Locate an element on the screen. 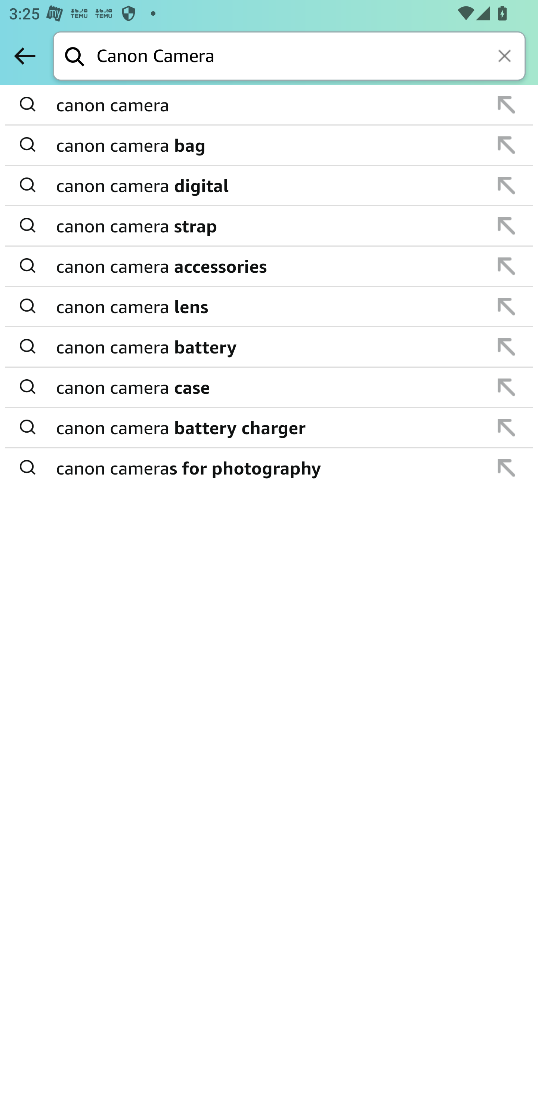 The width and height of the screenshot is (538, 1106). append suggestion canon camera case is located at coordinates (269, 387).